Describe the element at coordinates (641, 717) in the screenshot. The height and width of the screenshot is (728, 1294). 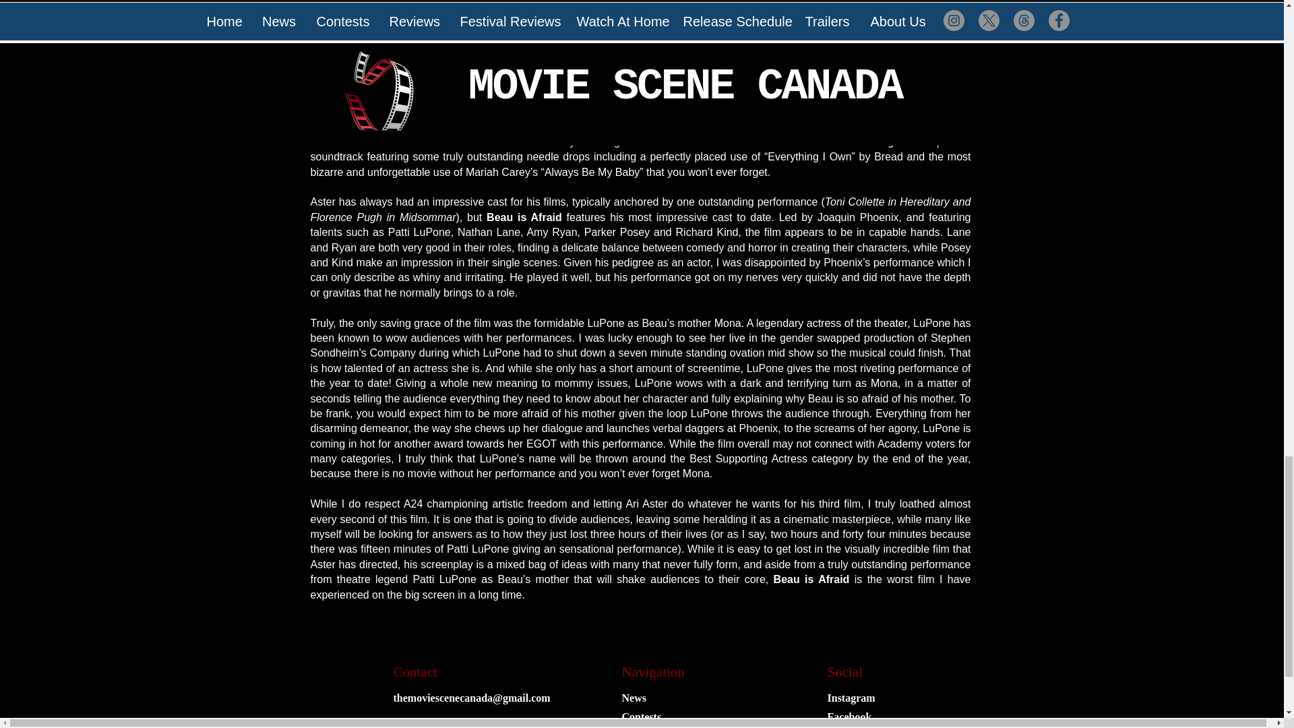
I see `Contests` at that location.